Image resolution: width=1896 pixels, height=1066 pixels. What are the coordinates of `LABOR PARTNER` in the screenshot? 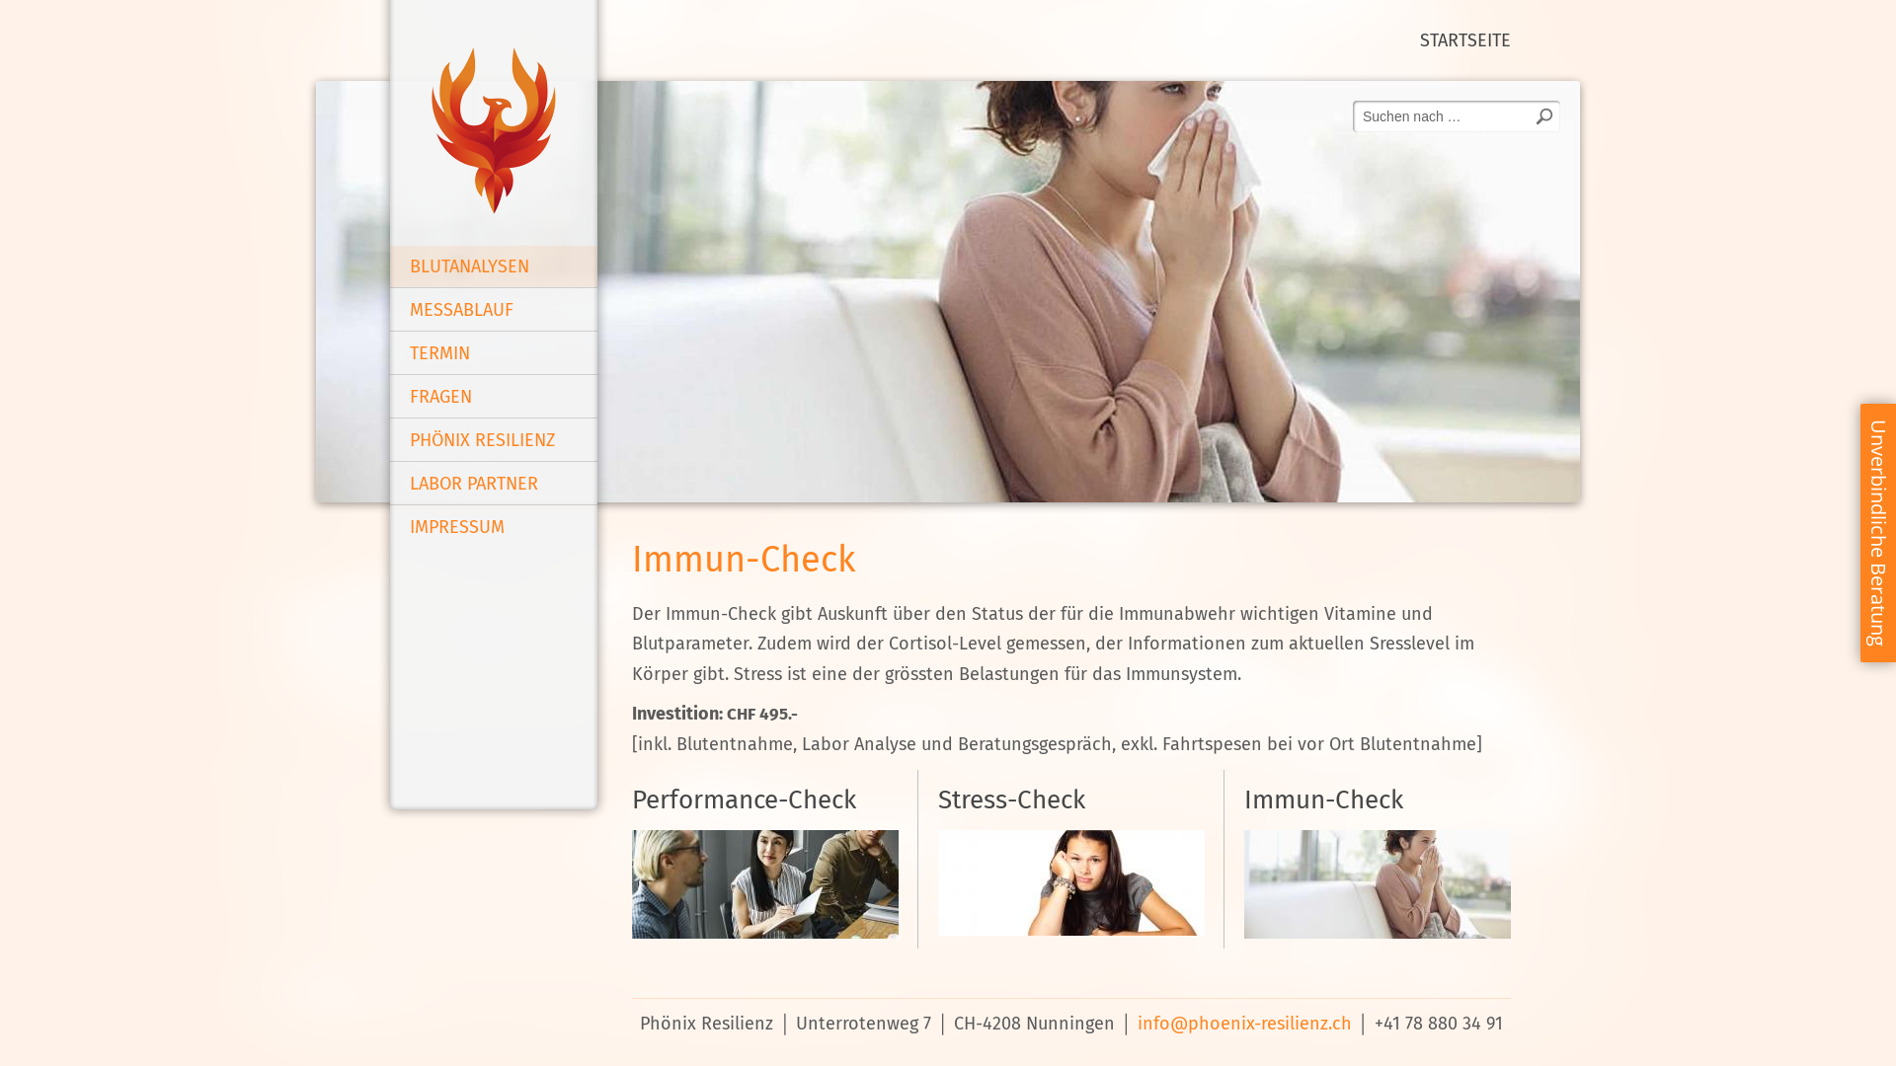 It's located at (494, 484).